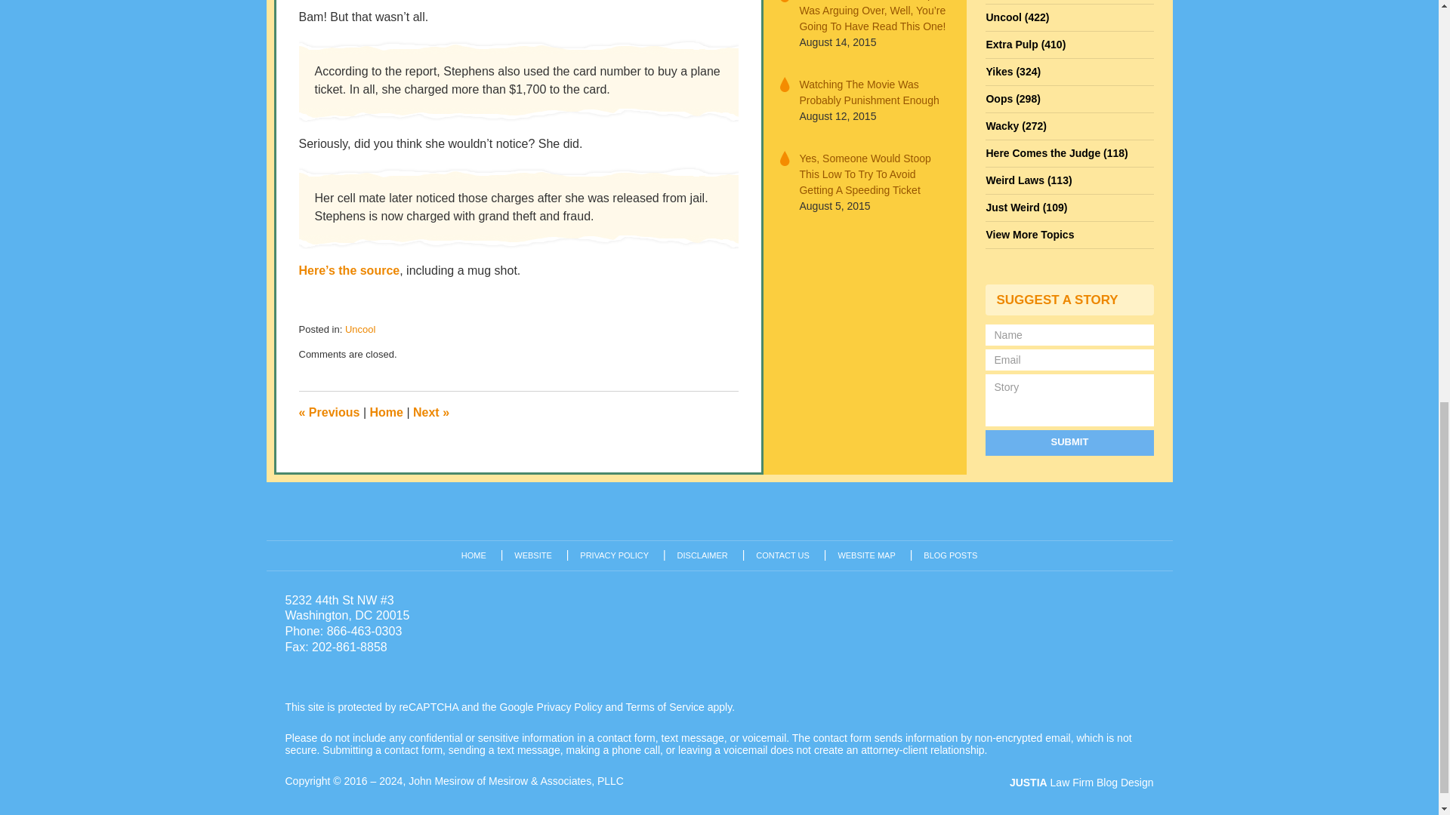 The width and height of the screenshot is (1450, 815). Describe the element at coordinates (359, 329) in the screenshot. I see `Uncool` at that location.